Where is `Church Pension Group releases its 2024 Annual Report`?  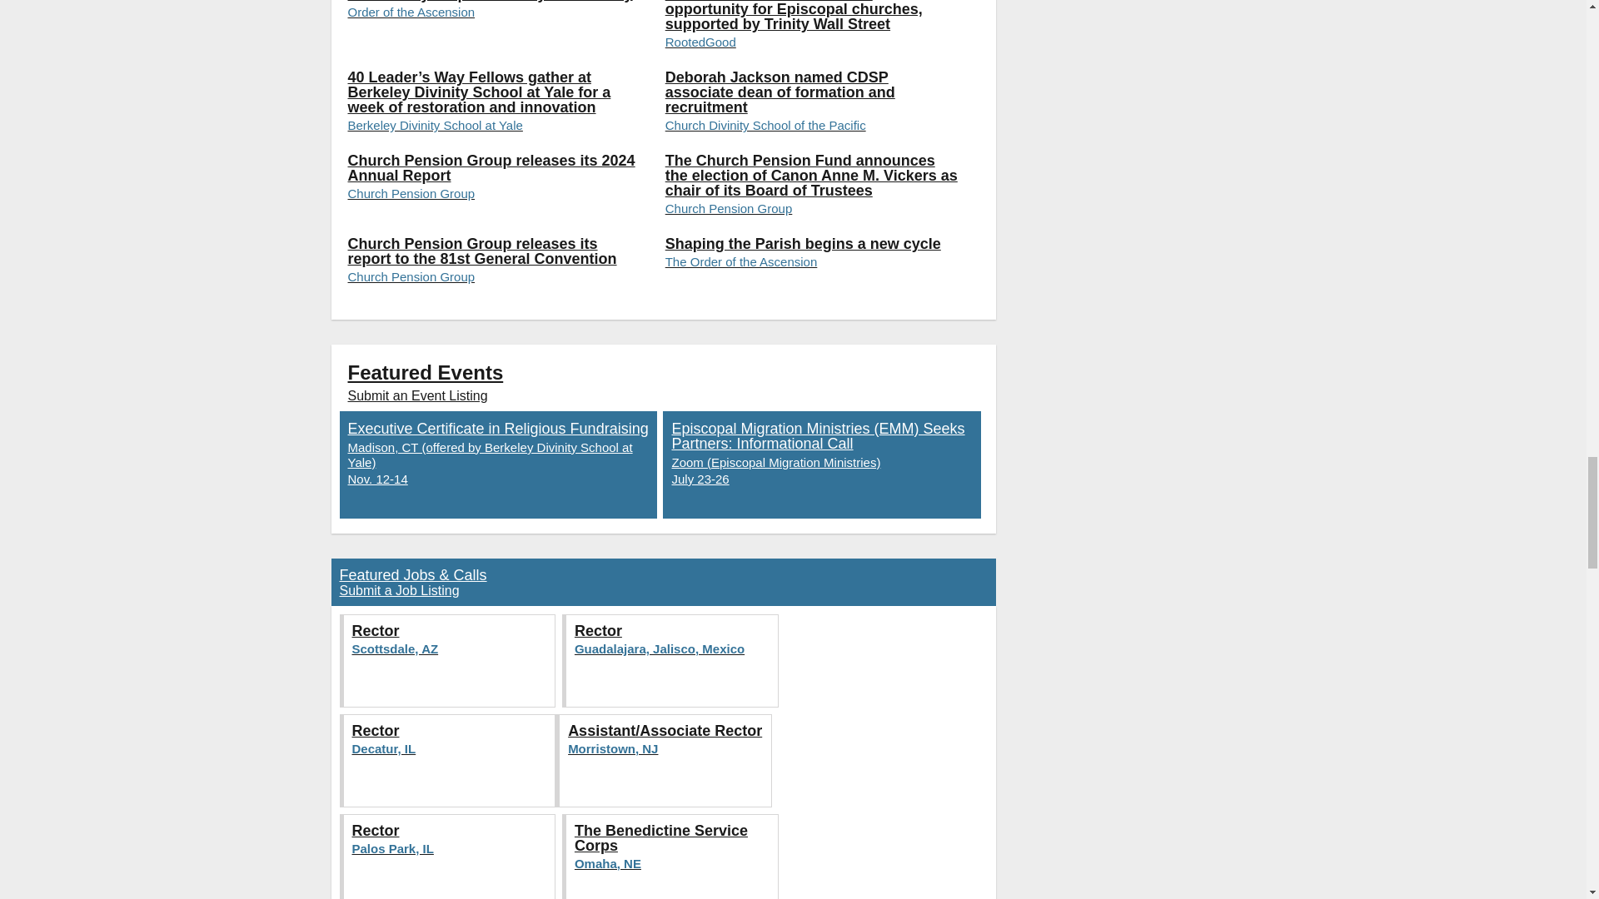
Church Pension Group releases its 2024 Annual Report is located at coordinates (495, 186).